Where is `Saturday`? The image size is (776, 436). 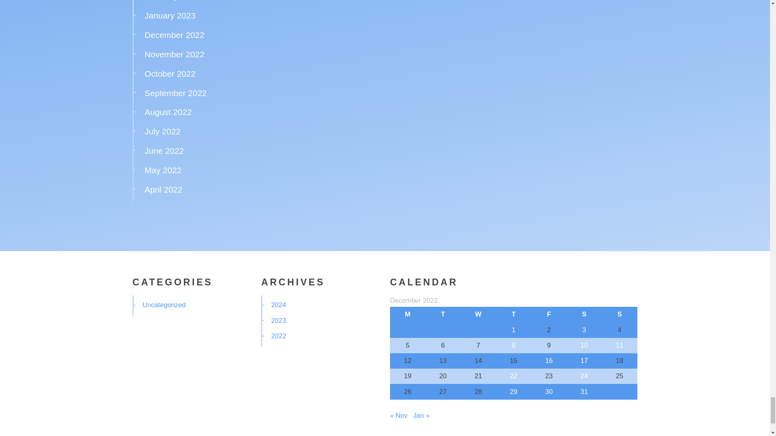 Saturday is located at coordinates (584, 314).